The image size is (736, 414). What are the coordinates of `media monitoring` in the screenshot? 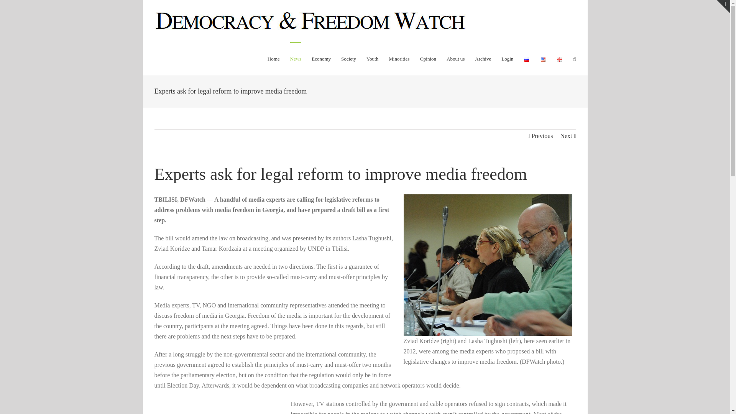 It's located at (488, 264).